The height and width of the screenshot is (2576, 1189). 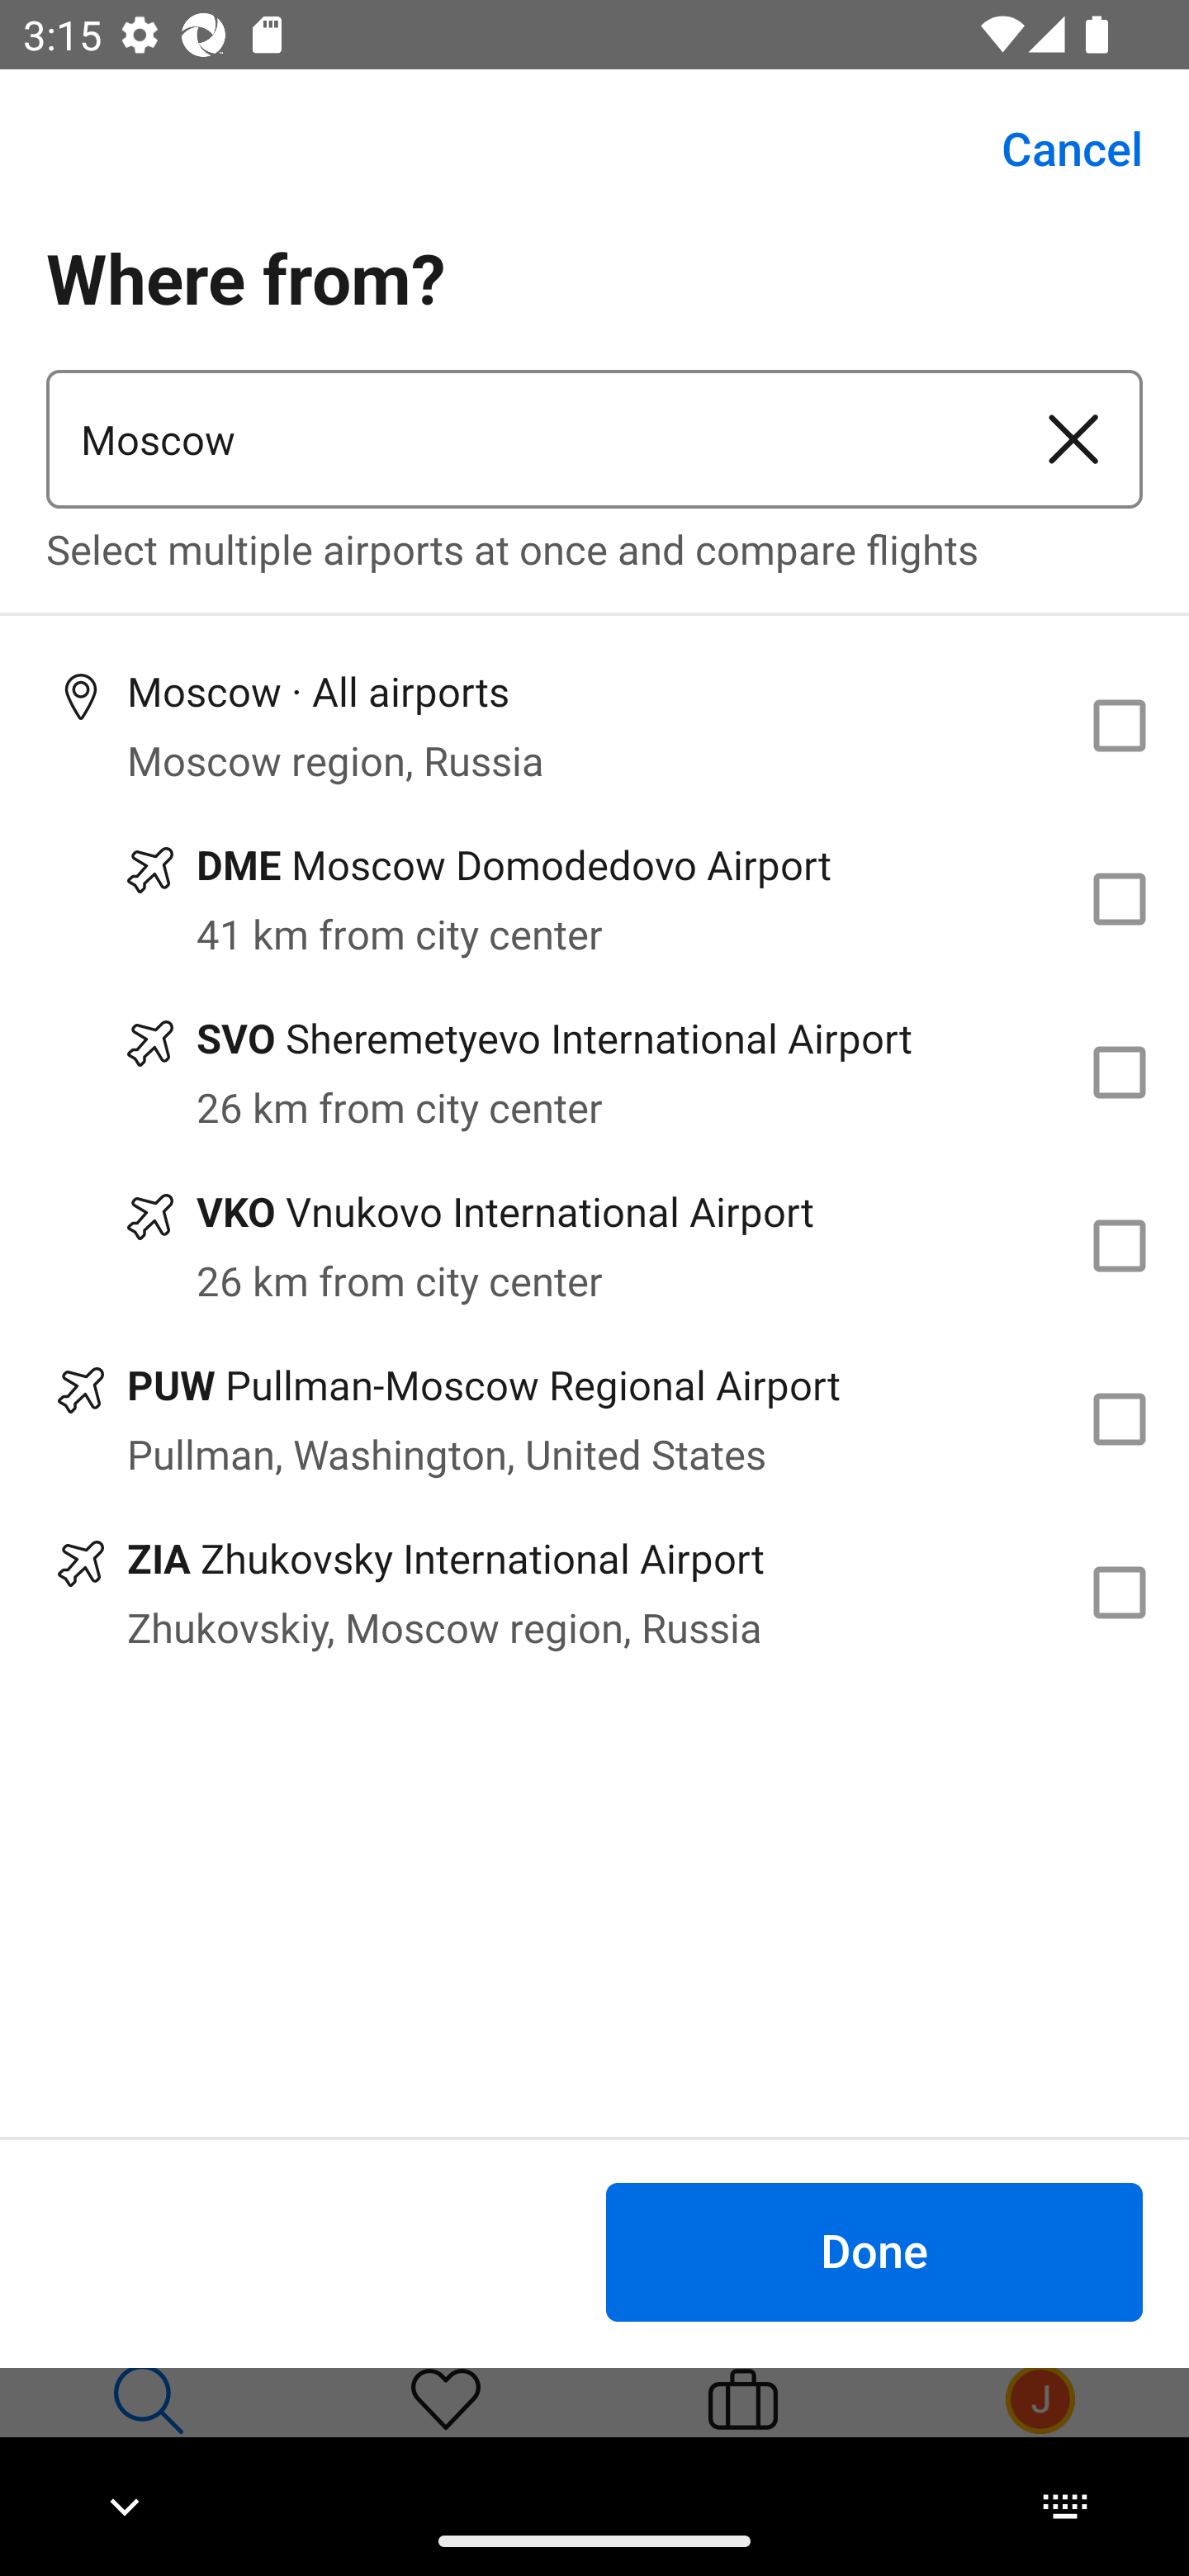 I want to click on Moscow, so click(x=525, y=439).